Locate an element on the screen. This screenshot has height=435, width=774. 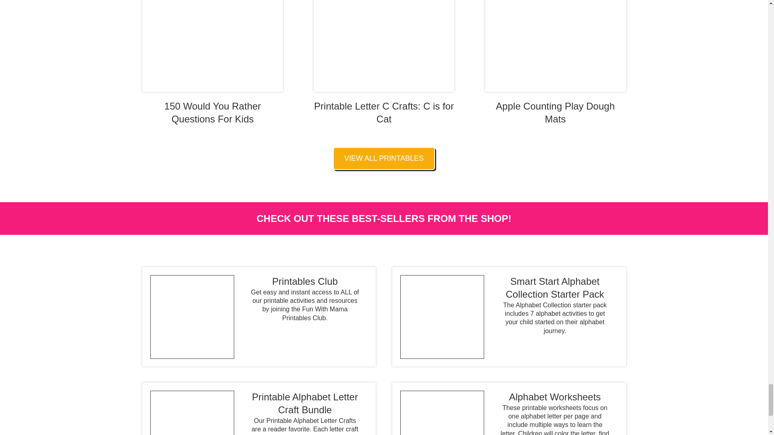
Permanent Link to Printables Club is located at coordinates (255, 298).